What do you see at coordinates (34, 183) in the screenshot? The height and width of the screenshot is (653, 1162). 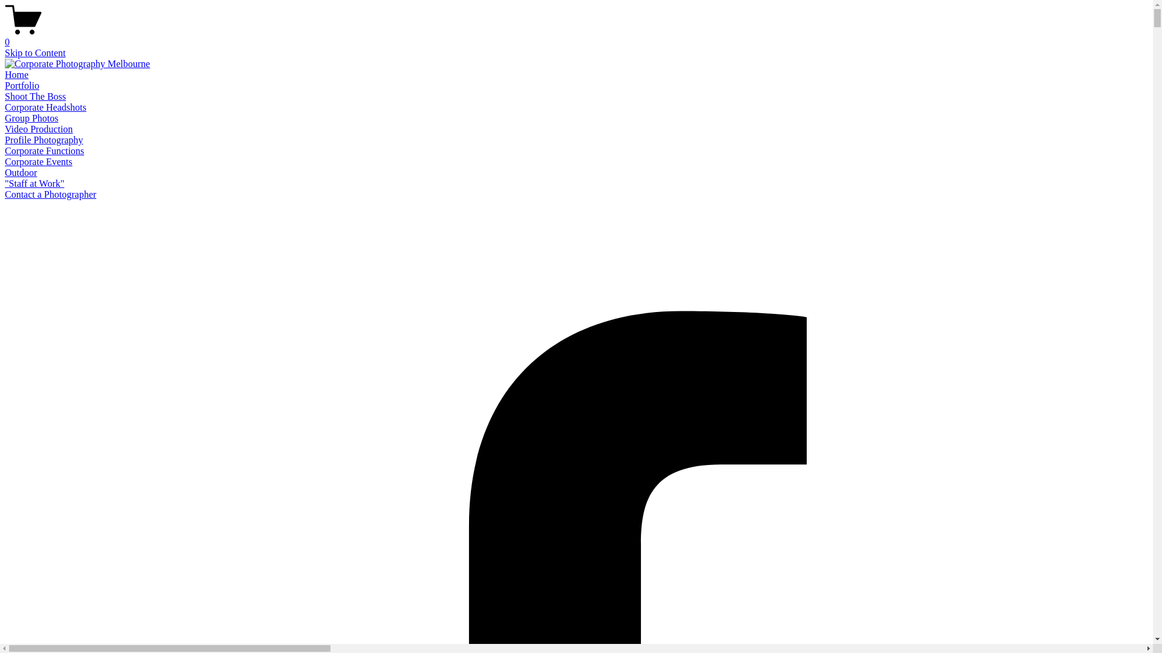 I see `"Staff at Work"` at bounding box center [34, 183].